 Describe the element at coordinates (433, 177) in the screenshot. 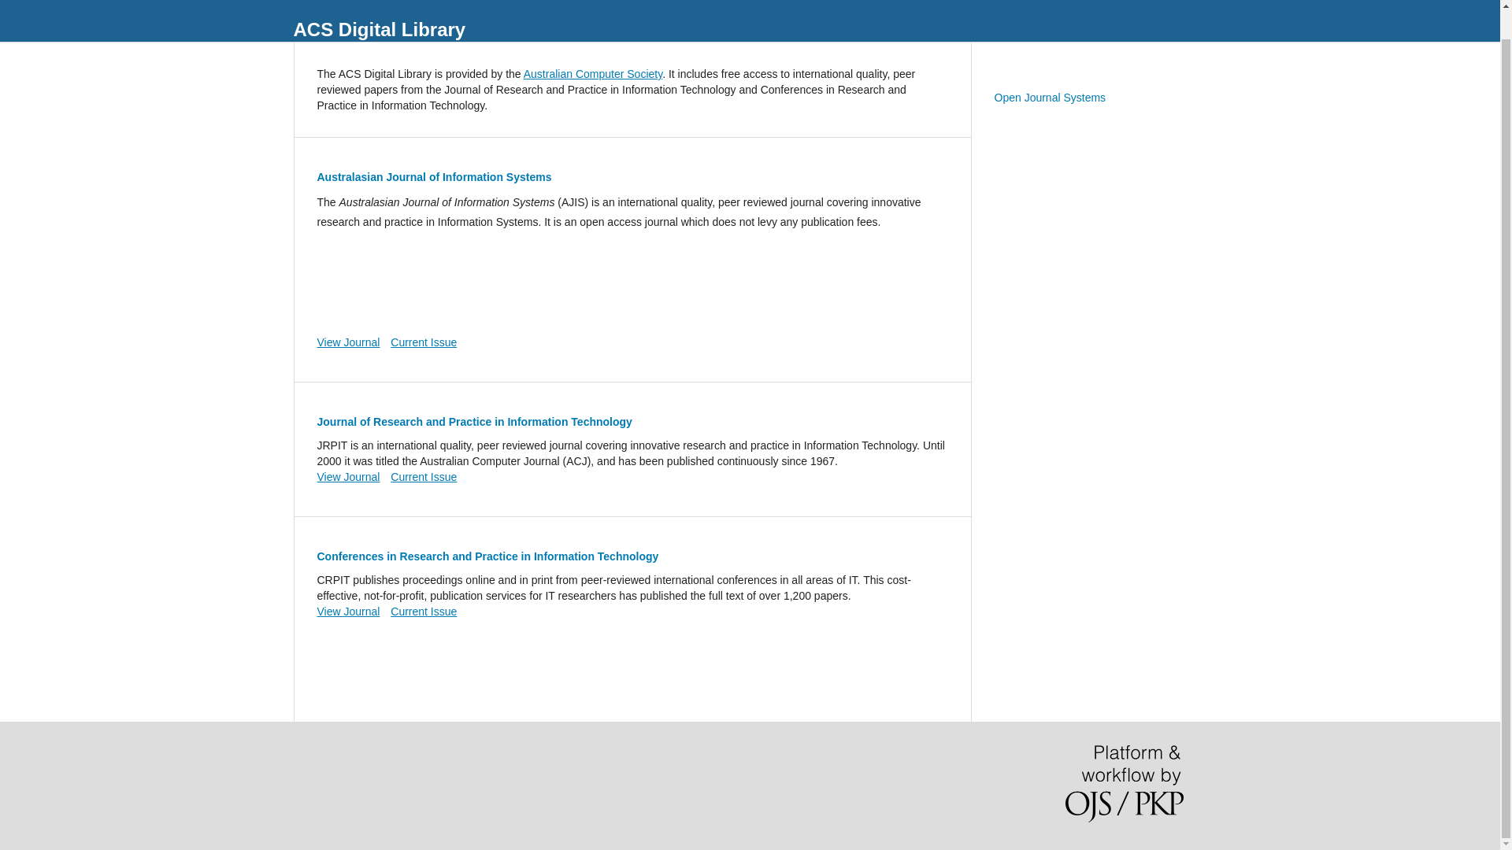

I see `Australasian Journal of Information Systems` at that location.